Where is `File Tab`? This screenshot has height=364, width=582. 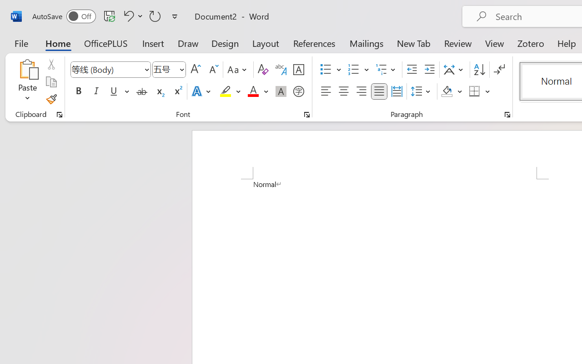
File Tab is located at coordinates (21, 43).